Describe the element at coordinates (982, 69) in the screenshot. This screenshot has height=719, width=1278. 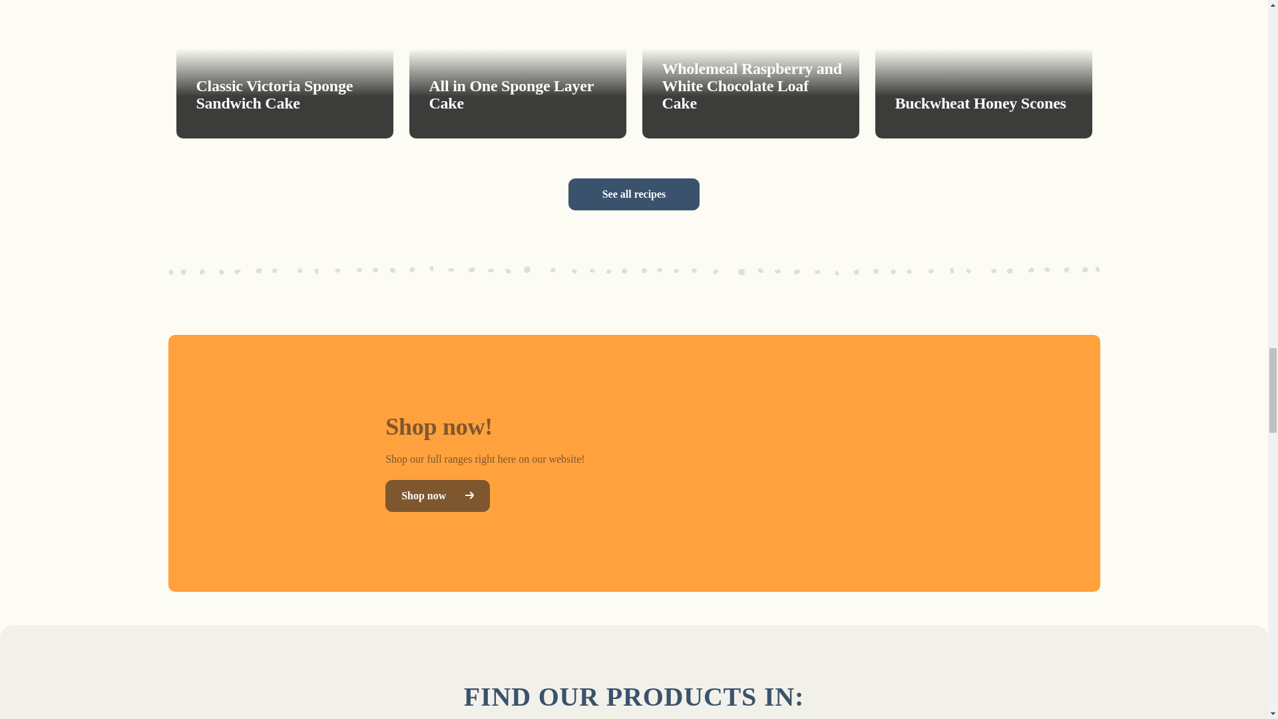
I see `Buckwheat Honey Scones` at that location.